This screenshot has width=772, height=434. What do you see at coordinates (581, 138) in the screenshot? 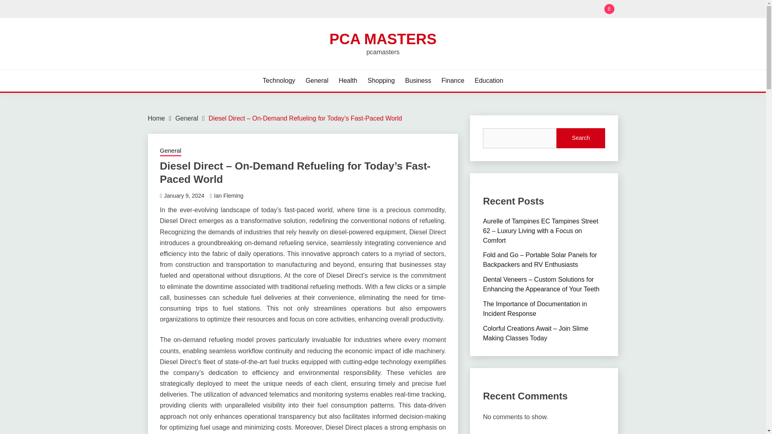
I see `Search` at bounding box center [581, 138].